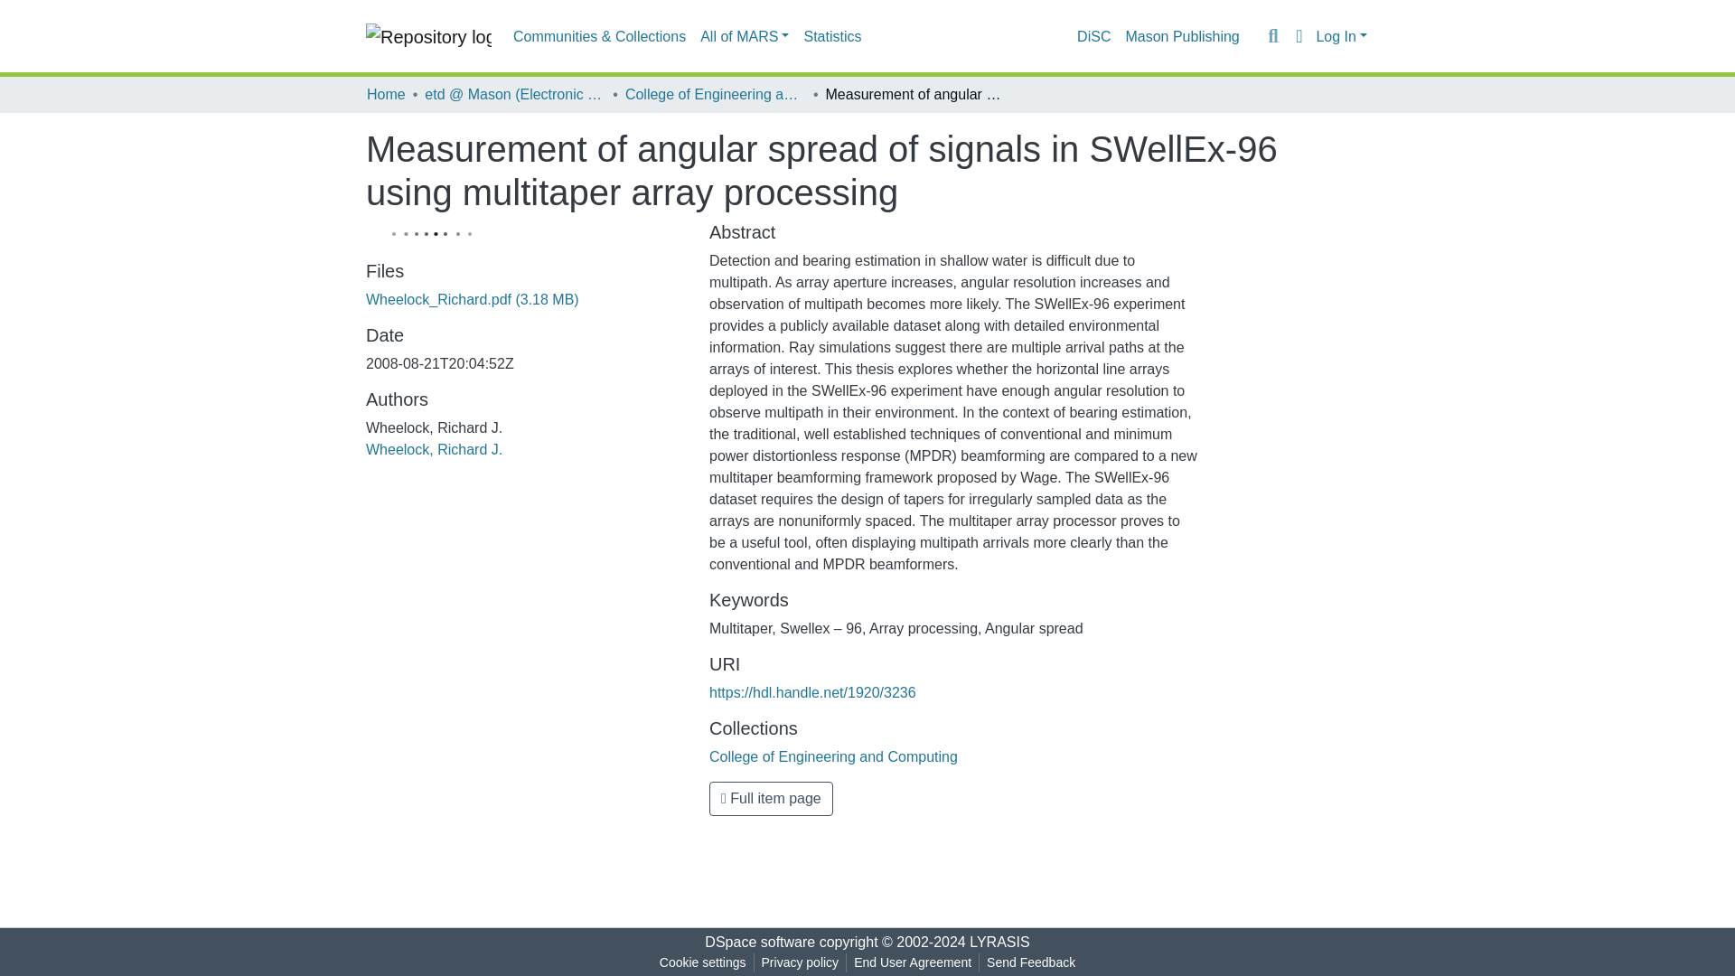 This screenshot has width=1735, height=976. Describe the element at coordinates (1298, 36) in the screenshot. I see `Language switch` at that location.